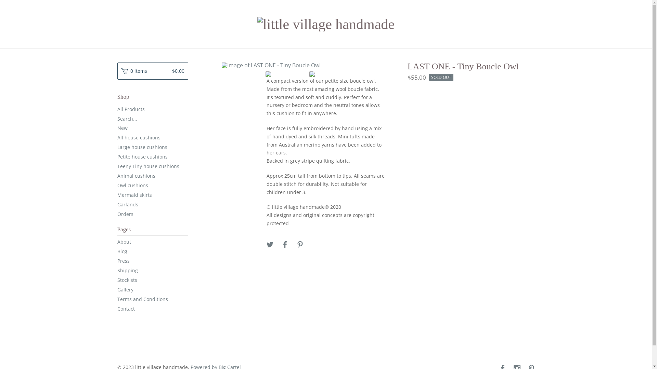 This screenshot has width=657, height=369. What do you see at coordinates (153, 290) in the screenshot?
I see `Gallery` at bounding box center [153, 290].